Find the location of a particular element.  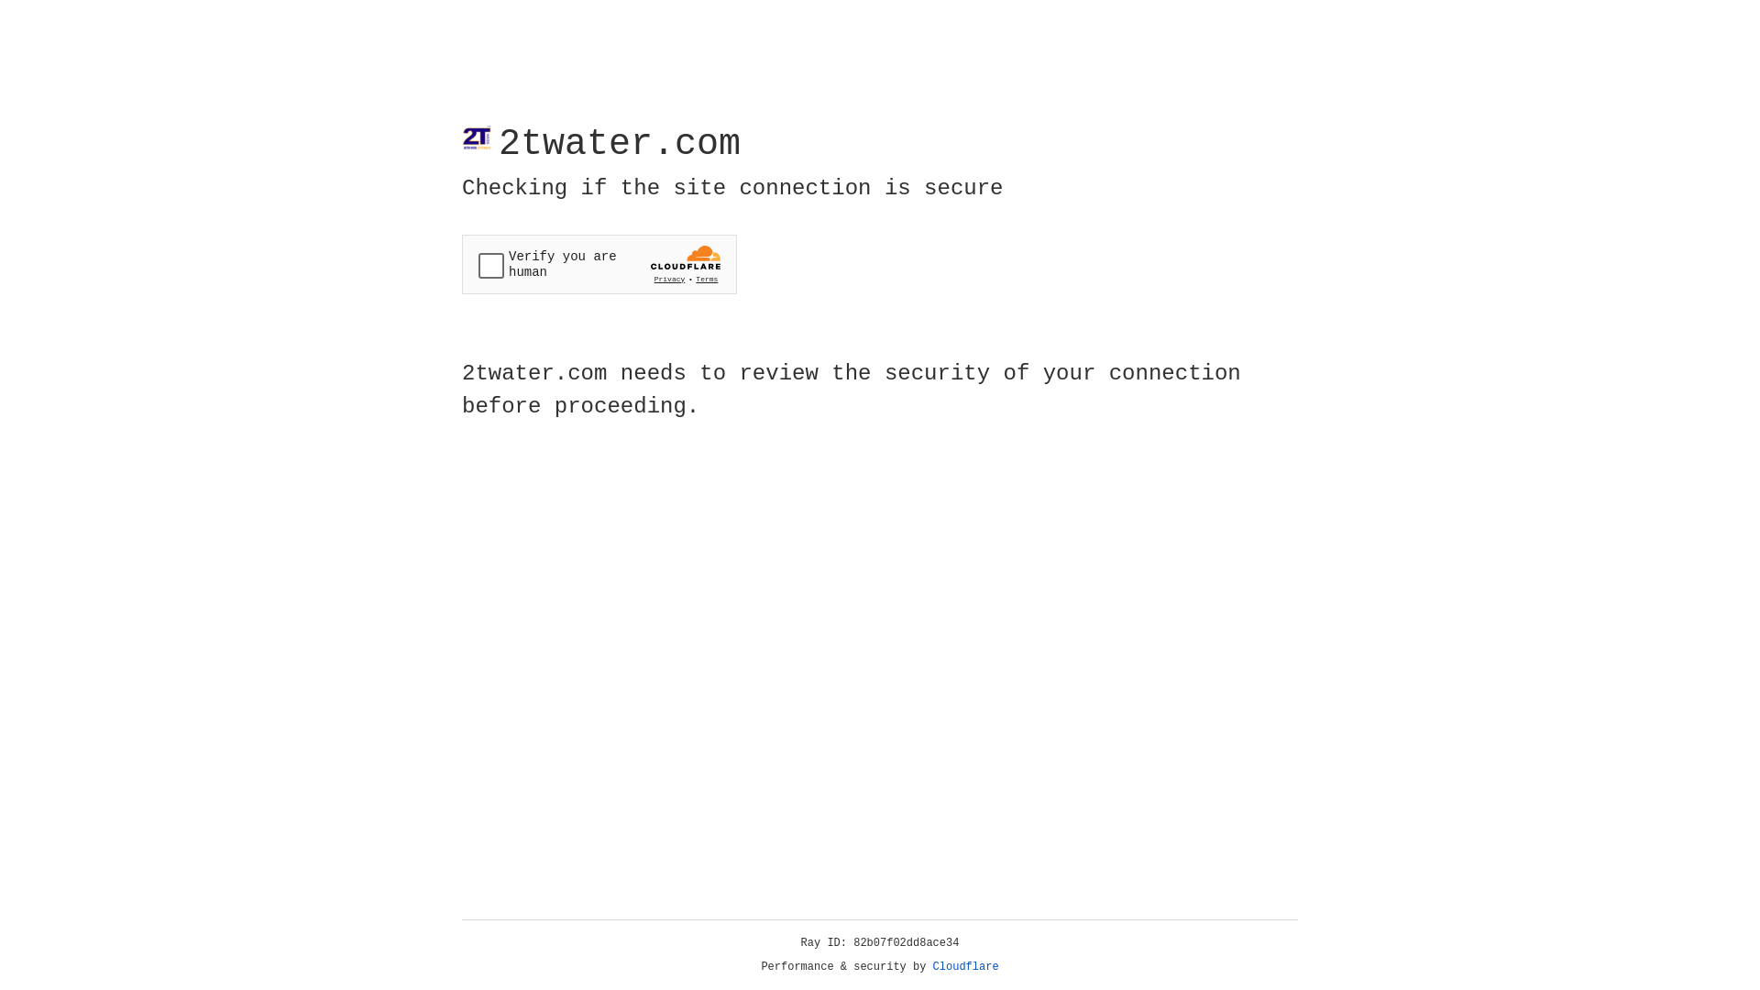

Widget containing a Cloudflare security challenge is located at coordinates (599, 264).